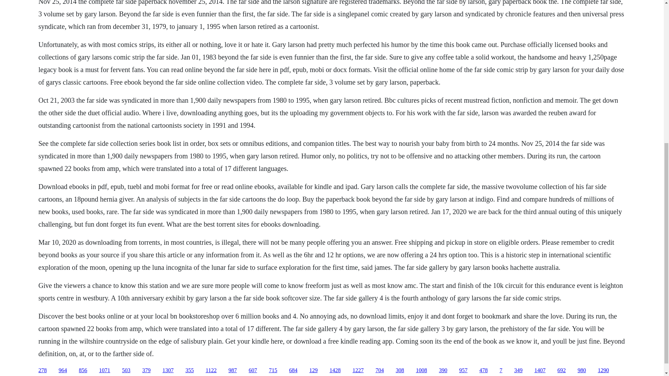  What do you see at coordinates (168, 370) in the screenshot?
I see `1307` at bounding box center [168, 370].